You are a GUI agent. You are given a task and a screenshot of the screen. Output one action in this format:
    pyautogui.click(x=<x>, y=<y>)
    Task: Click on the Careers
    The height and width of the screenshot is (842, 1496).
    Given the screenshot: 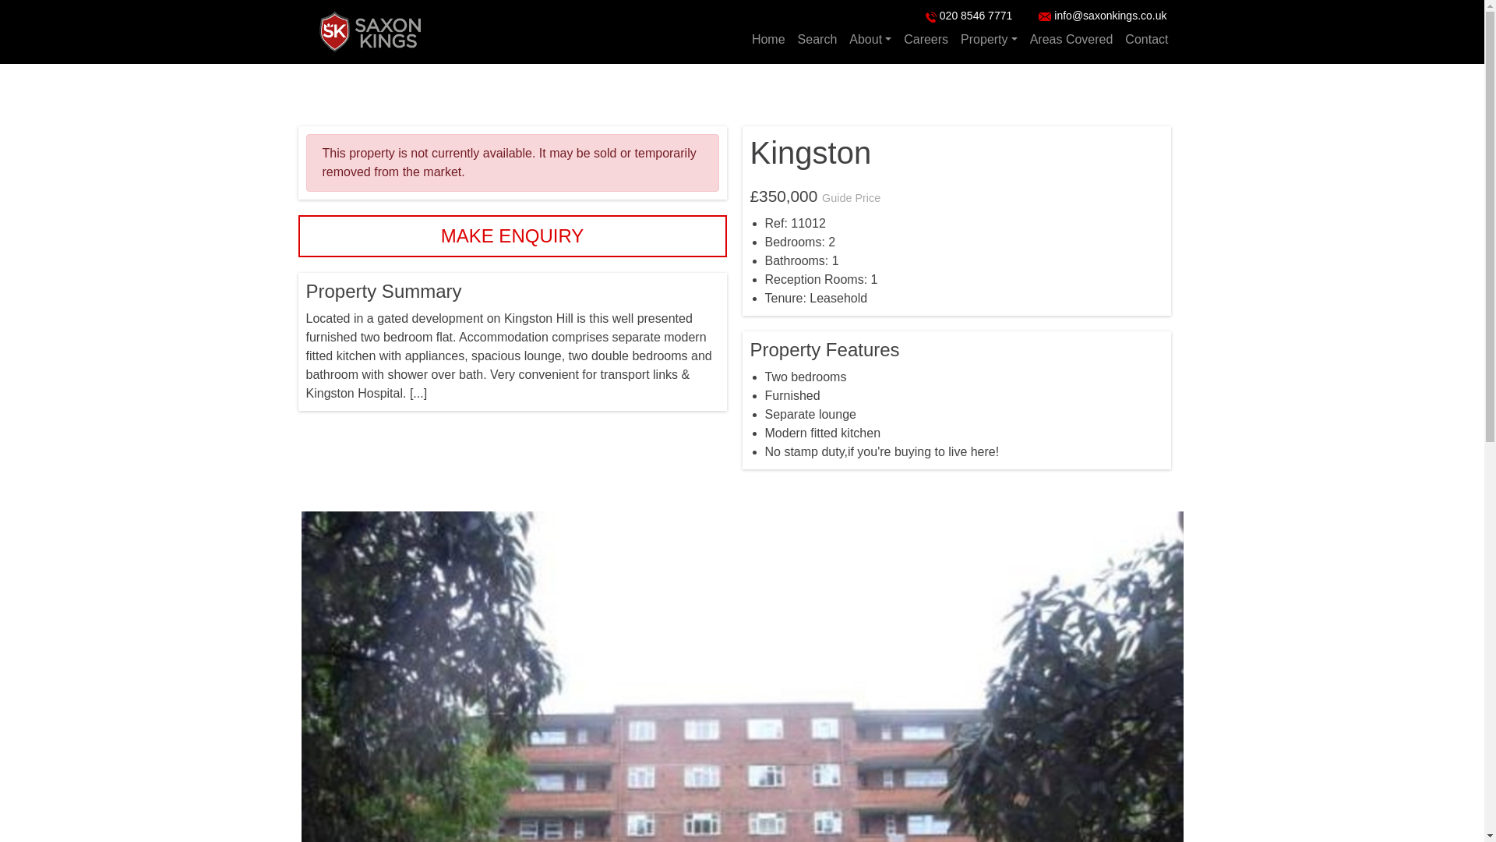 What is the action you would take?
    pyautogui.click(x=926, y=40)
    